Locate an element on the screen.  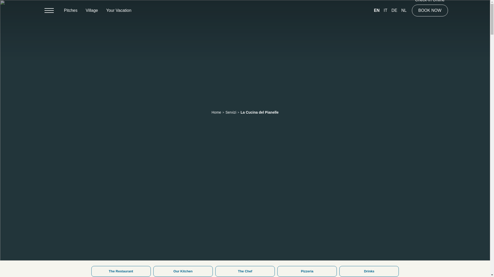
Pizzeria is located at coordinates (307, 271).